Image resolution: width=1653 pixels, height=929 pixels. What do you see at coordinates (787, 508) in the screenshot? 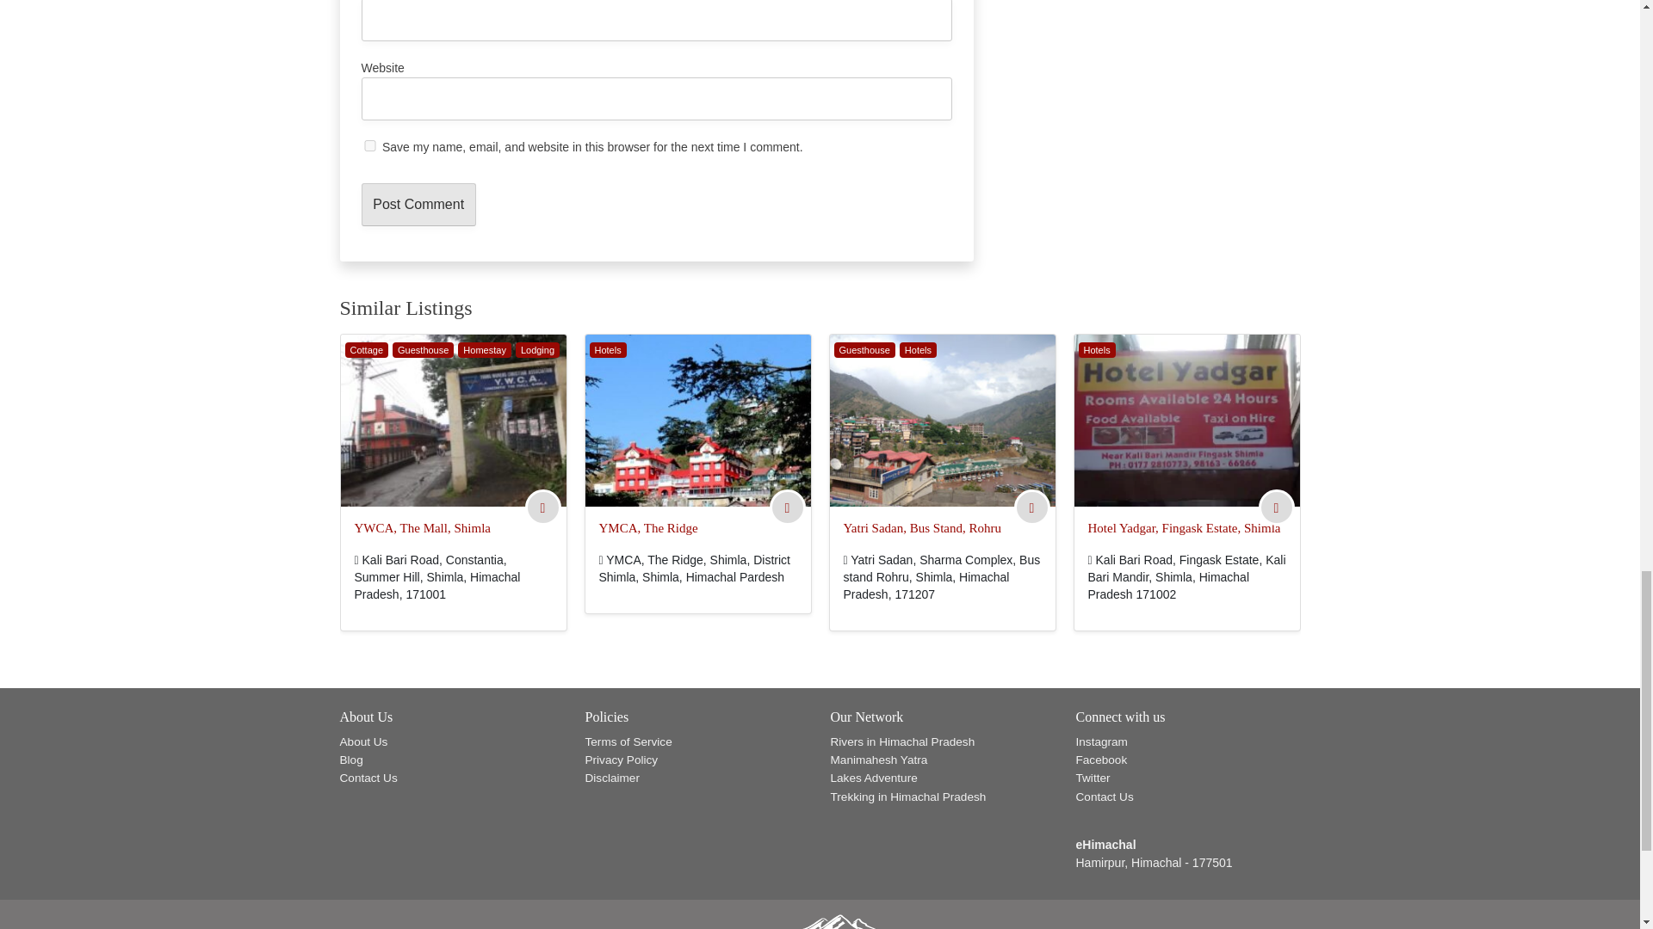
I see `Login` at bounding box center [787, 508].